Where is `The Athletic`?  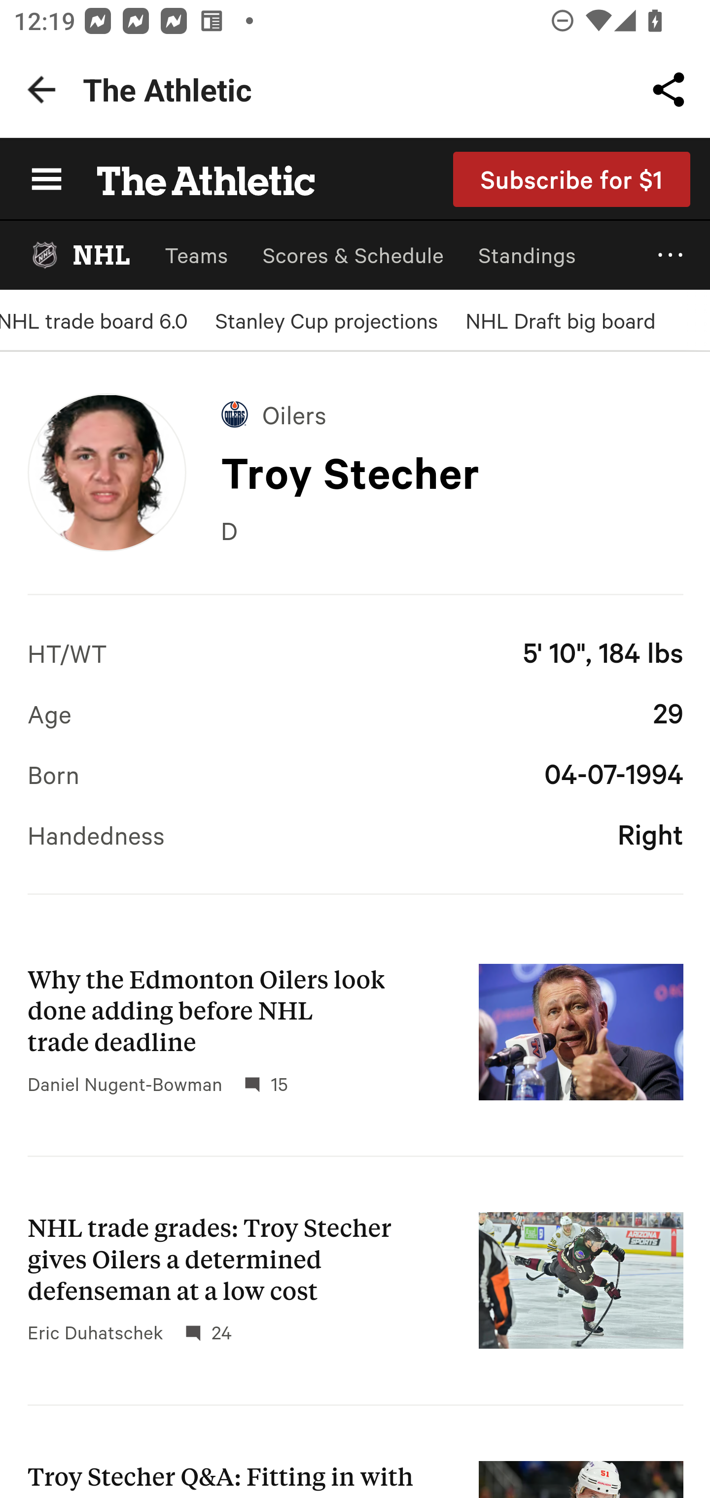 The Athletic is located at coordinates (195, 178).